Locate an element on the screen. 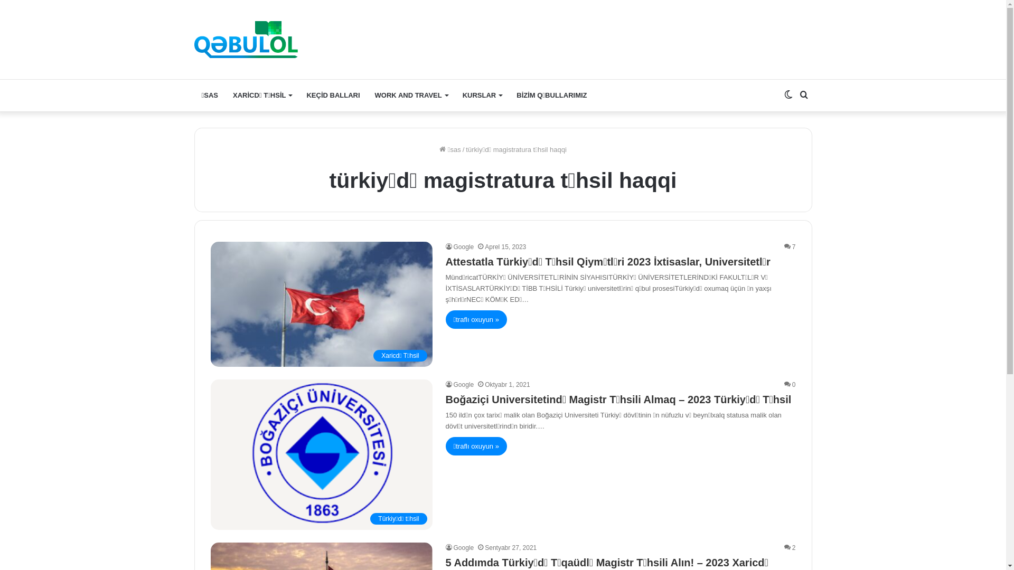 Image resolution: width=1014 pixels, height=570 pixels. Google is located at coordinates (460, 247).